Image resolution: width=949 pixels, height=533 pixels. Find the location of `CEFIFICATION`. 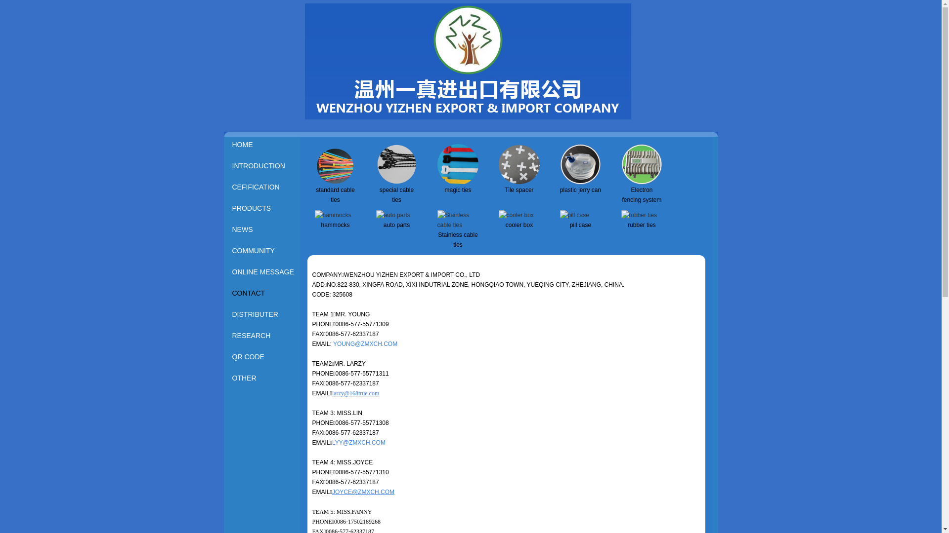

CEFIFICATION is located at coordinates (264, 188).